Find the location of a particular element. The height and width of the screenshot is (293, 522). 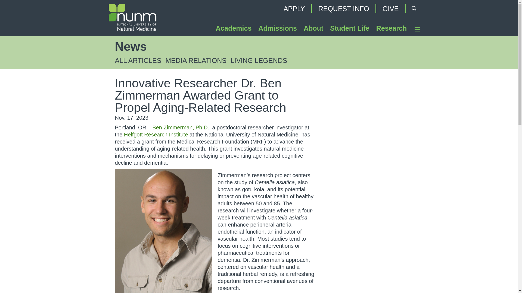

ALL ARTICLES is located at coordinates (138, 60).